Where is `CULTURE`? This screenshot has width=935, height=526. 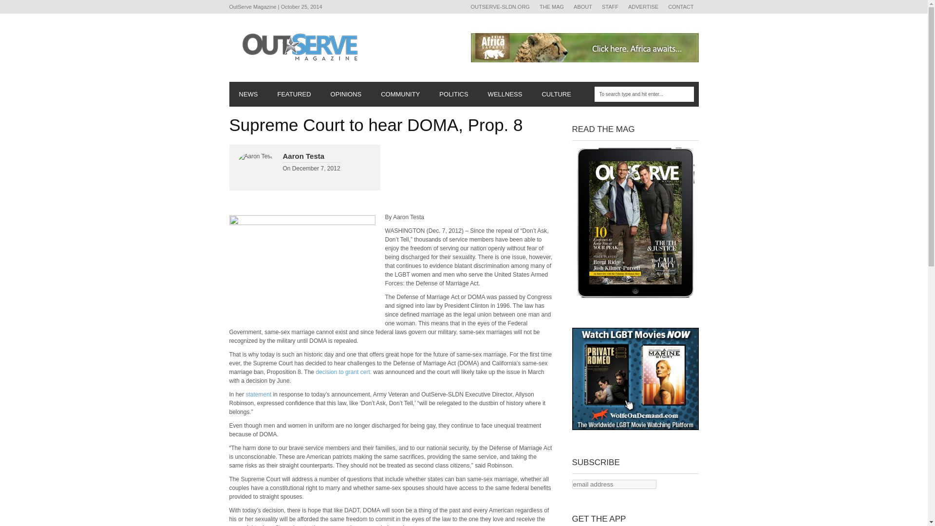 CULTURE is located at coordinates (556, 94).